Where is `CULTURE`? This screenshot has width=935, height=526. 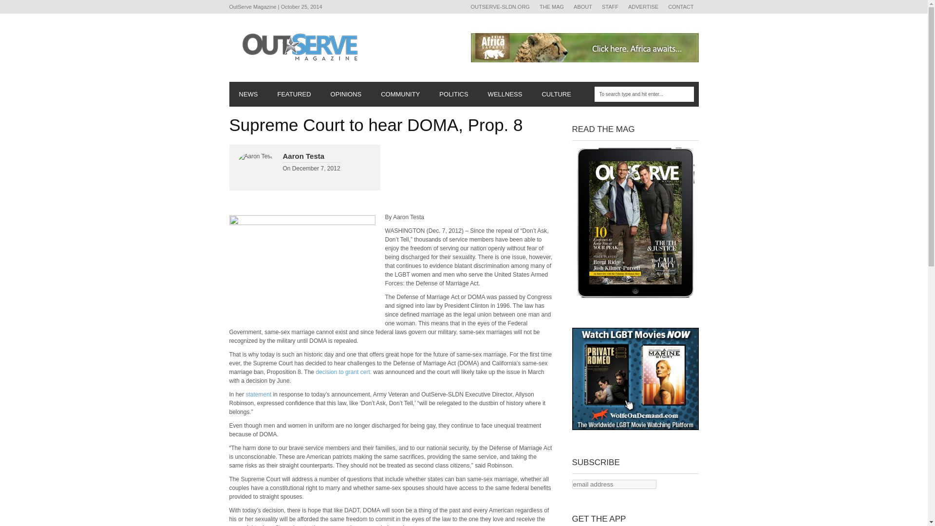 CULTURE is located at coordinates (556, 94).